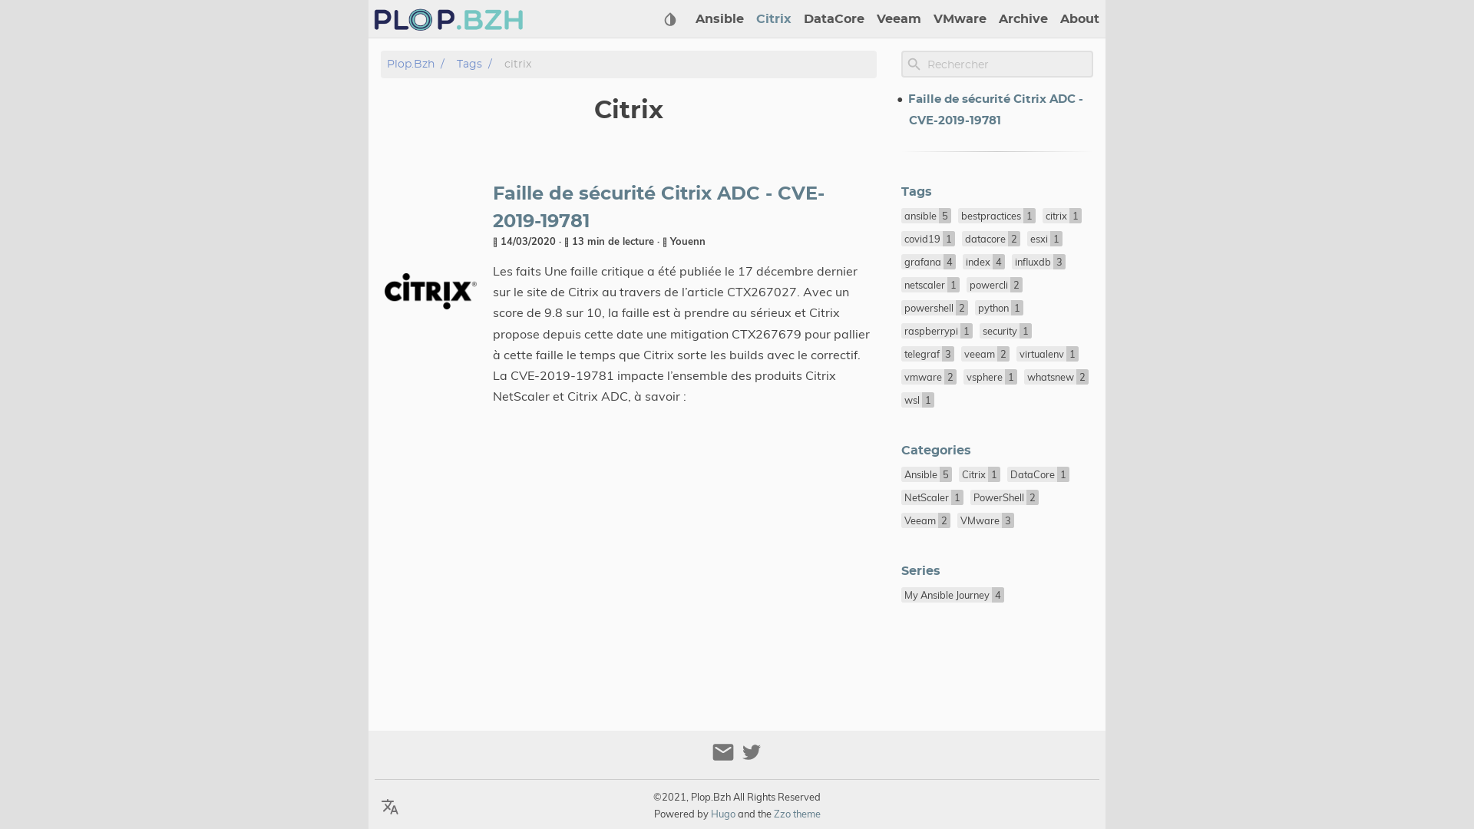 This screenshot has height=829, width=1474. What do you see at coordinates (834, 19) in the screenshot?
I see `DataCore` at bounding box center [834, 19].